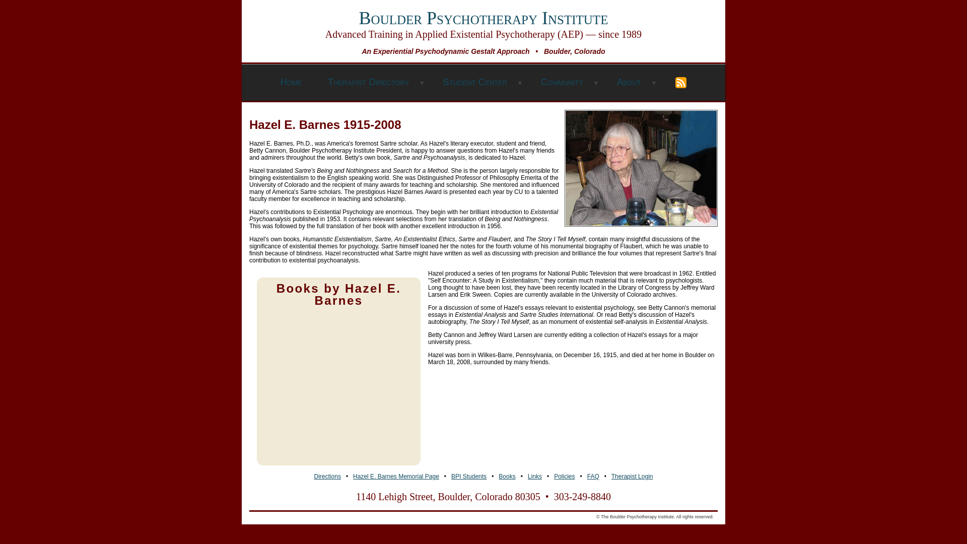 The width and height of the screenshot is (967, 544). What do you see at coordinates (681, 83) in the screenshot?
I see `RSS Feed` at bounding box center [681, 83].